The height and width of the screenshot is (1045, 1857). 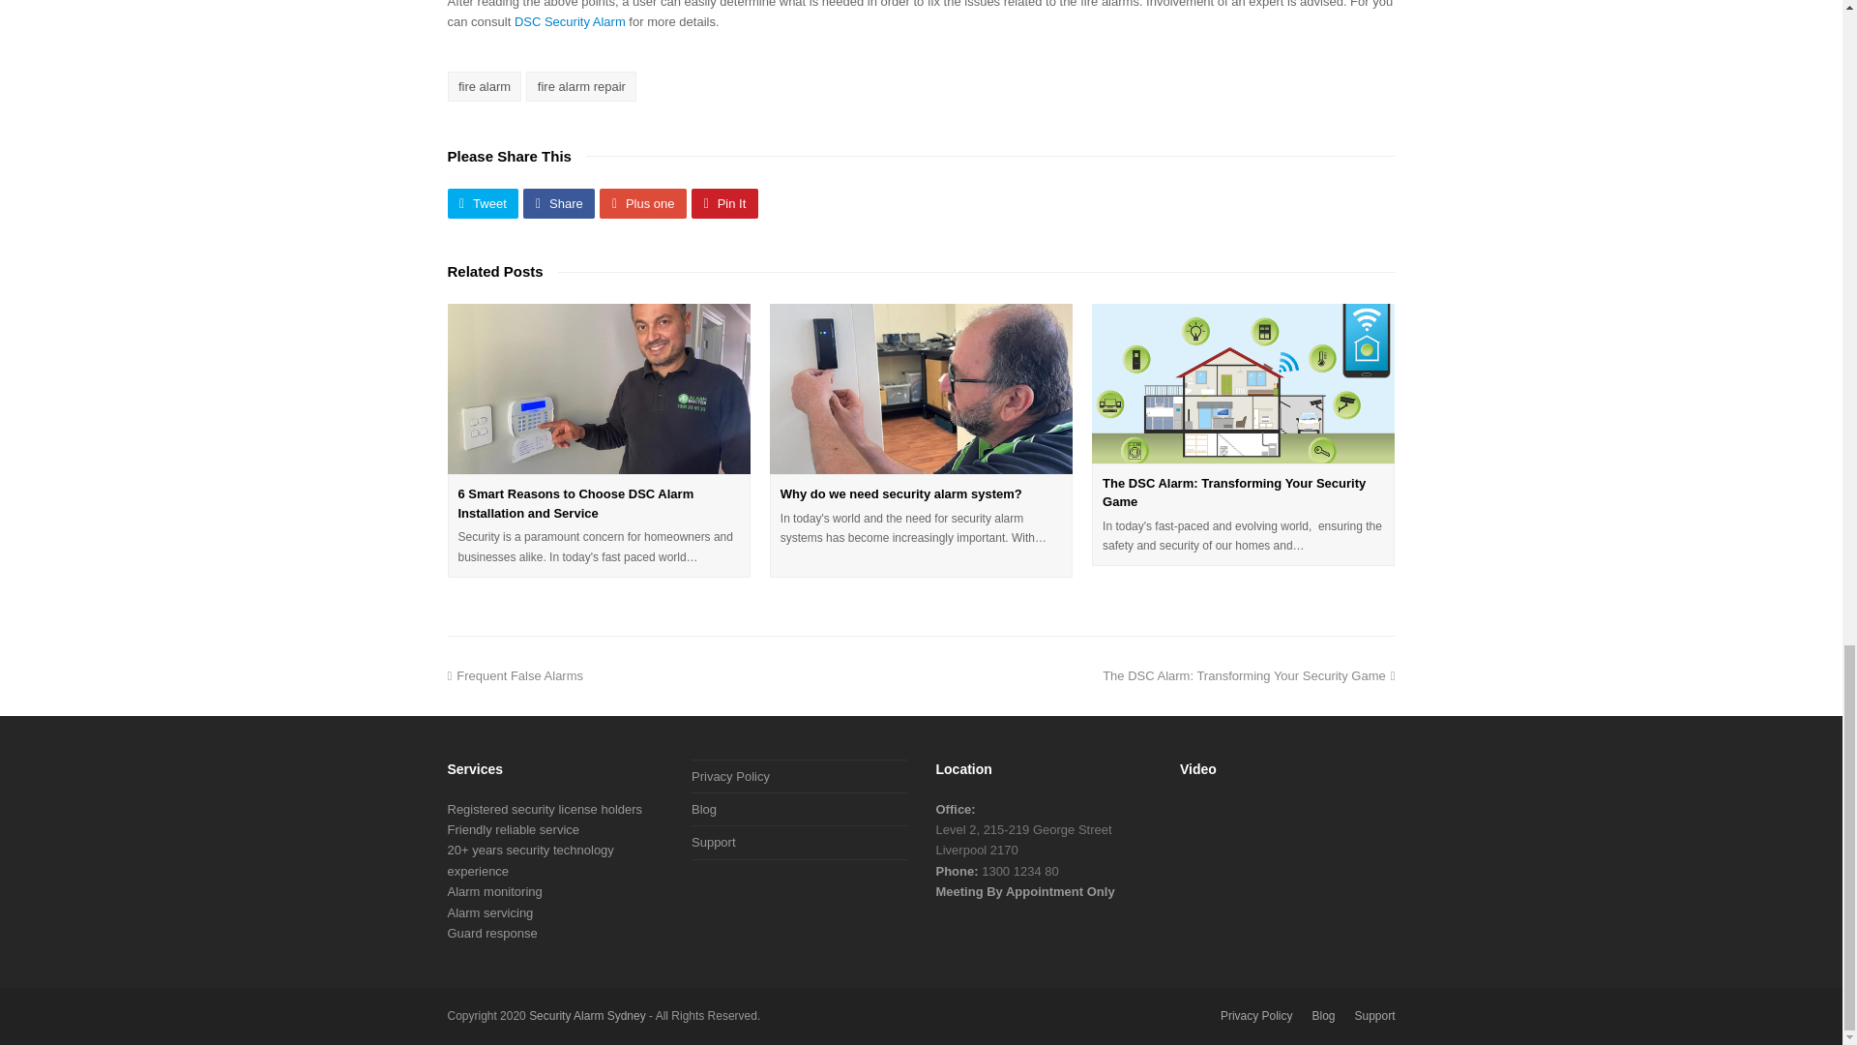 What do you see at coordinates (723, 203) in the screenshot?
I see `Share on Pinterest` at bounding box center [723, 203].